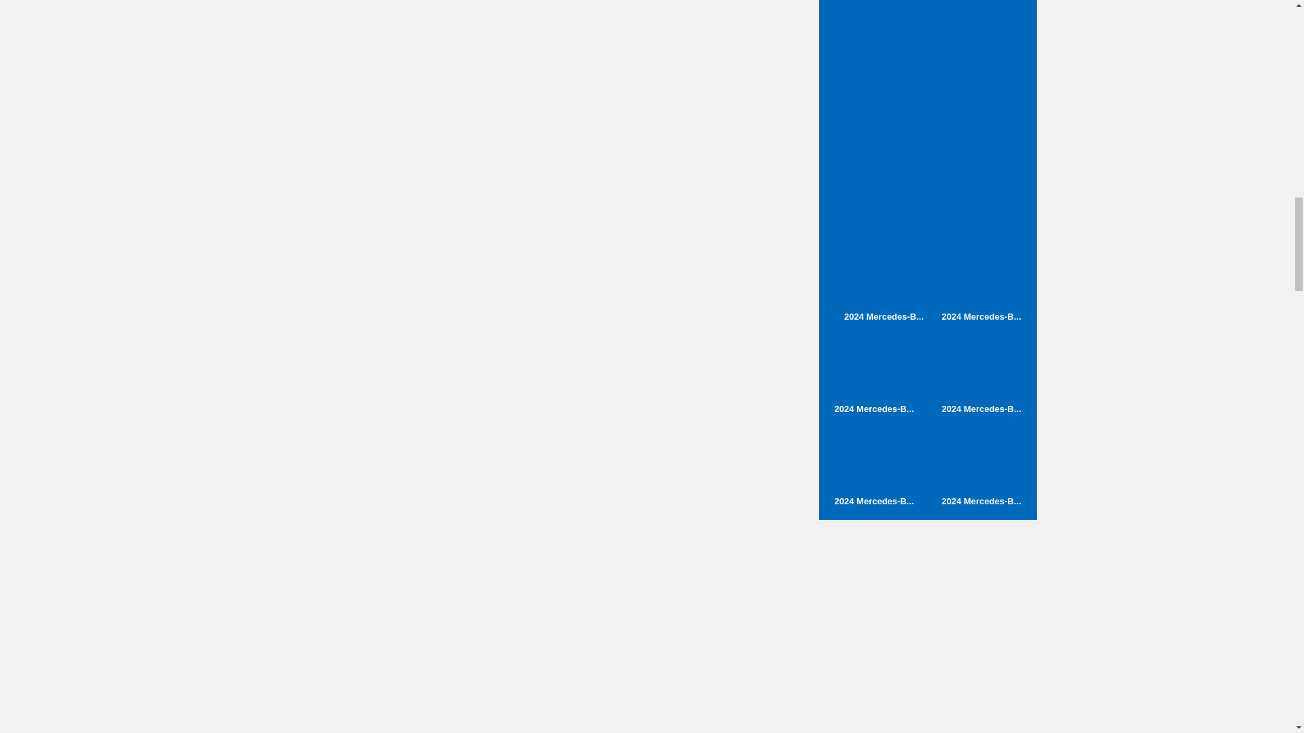 Image resolution: width=1304 pixels, height=733 pixels. Describe the element at coordinates (981, 466) in the screenshot. I see `2024 Mercedes-B...` at that location.